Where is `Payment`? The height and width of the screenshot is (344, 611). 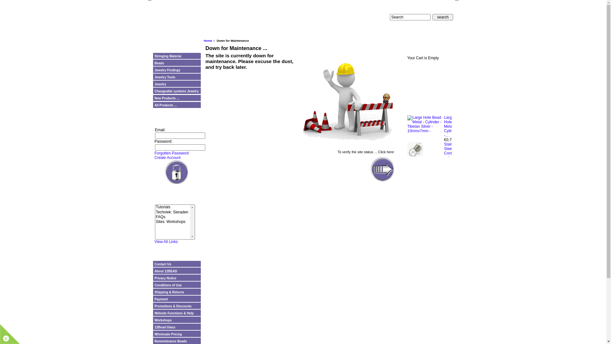
Payment is located at coordinates (178, 299).